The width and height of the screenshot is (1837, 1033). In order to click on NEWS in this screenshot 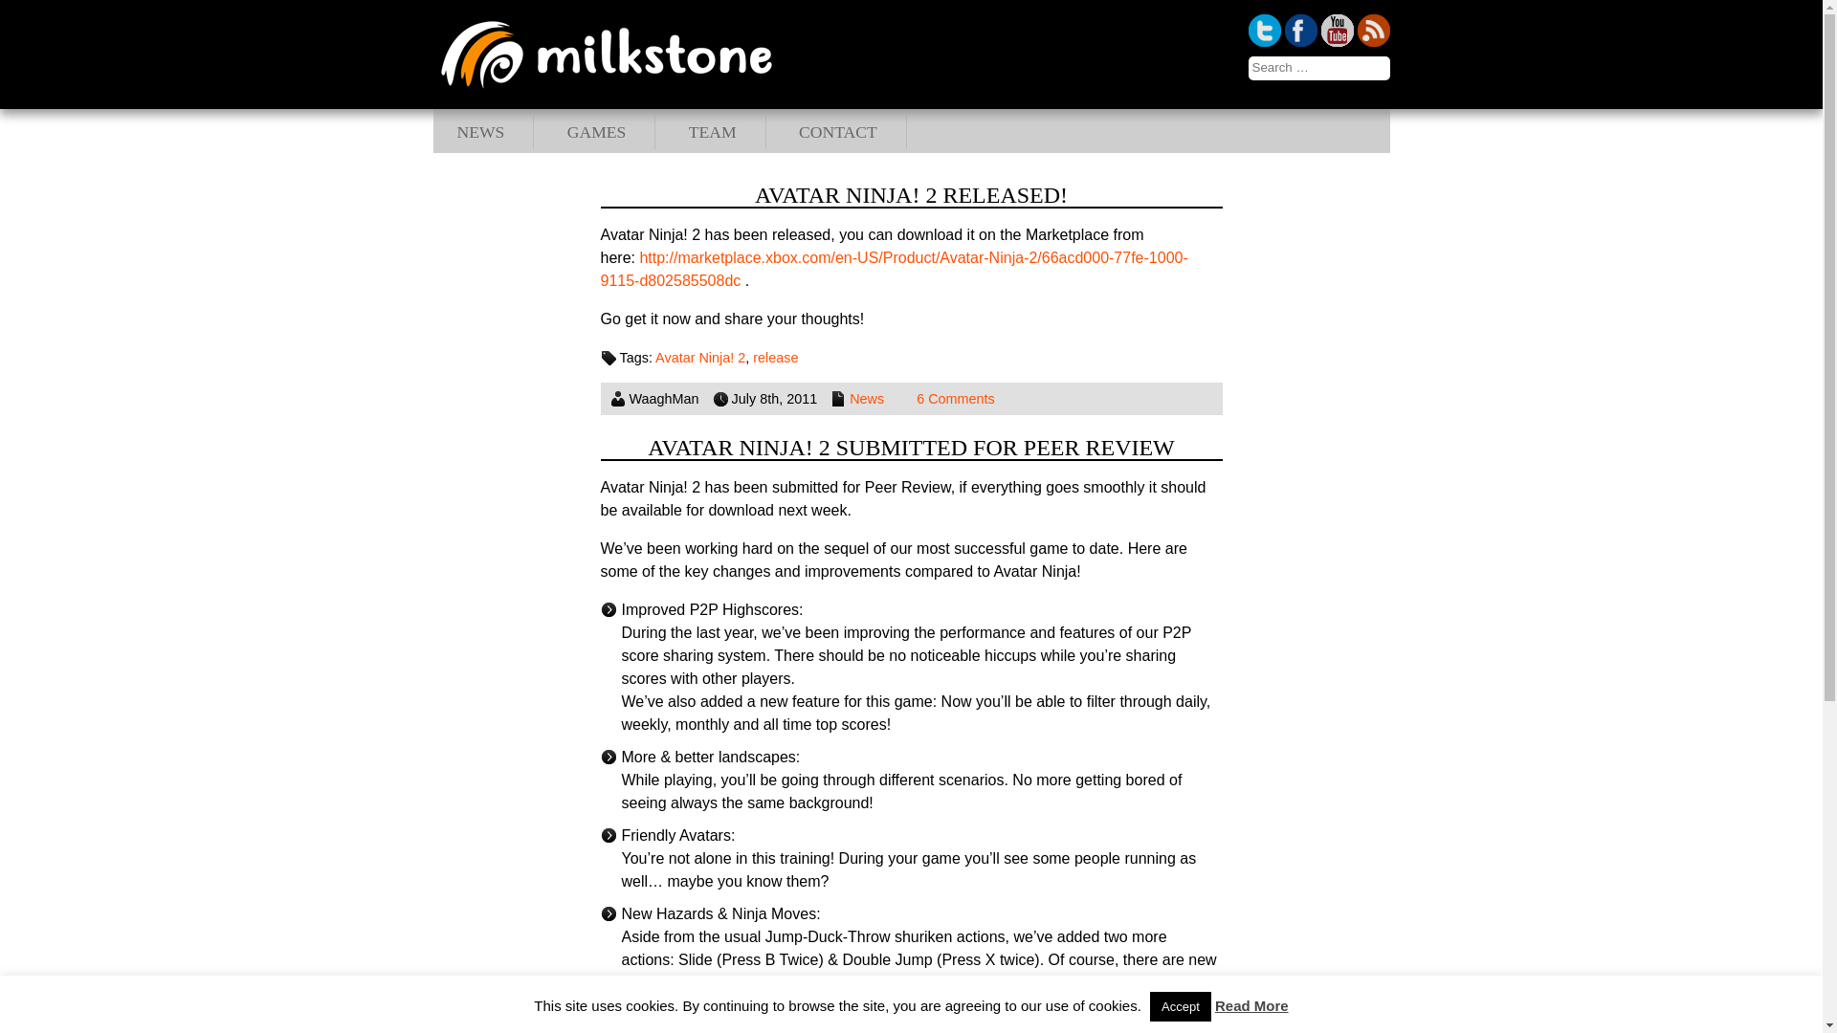, I will do `click(481, 132)`.